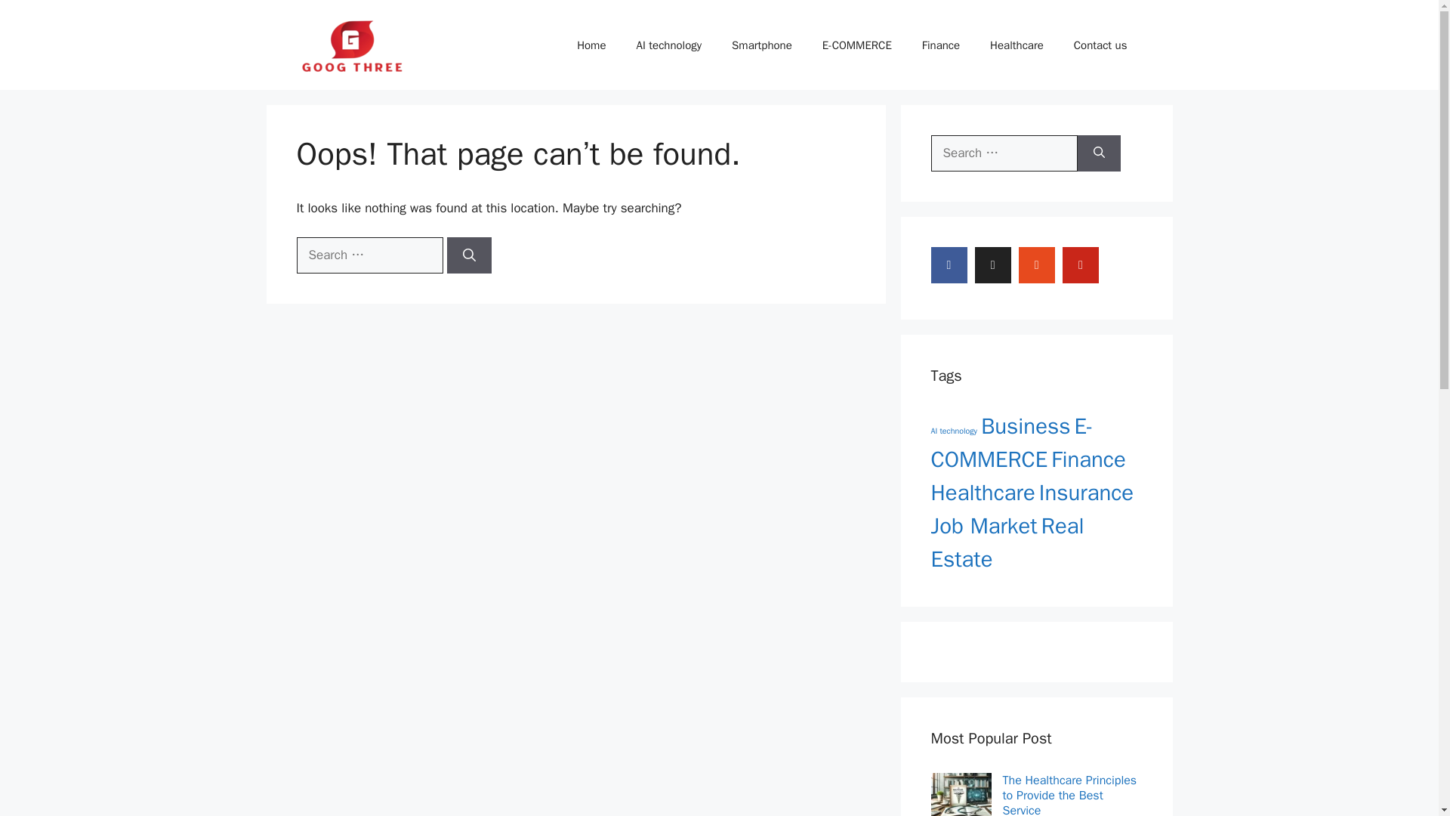 Image resolution: width=1450 pixels, height=816 pixels. What do you see at coordinates (1081, 264) in the screenshot?
I see `Pinterest` at bounding box center [1081, 264].